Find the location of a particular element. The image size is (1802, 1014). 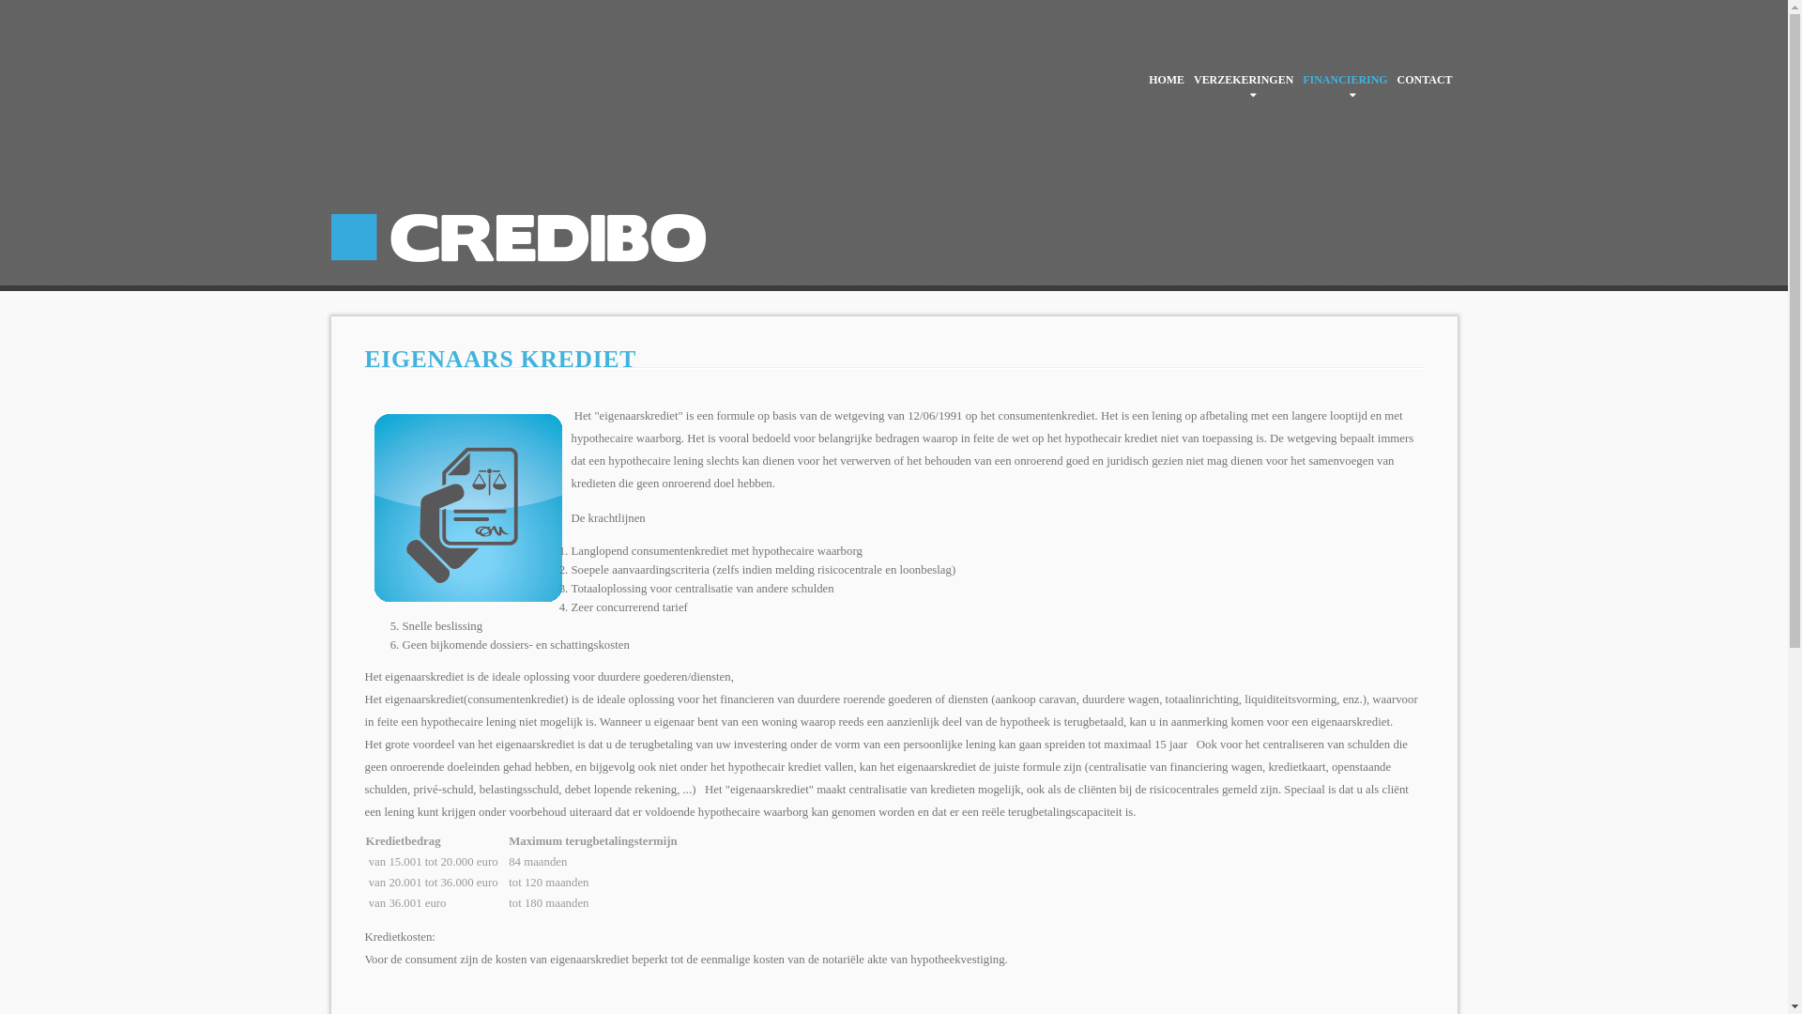

CONTACT is located at coordinates (1425, 80).